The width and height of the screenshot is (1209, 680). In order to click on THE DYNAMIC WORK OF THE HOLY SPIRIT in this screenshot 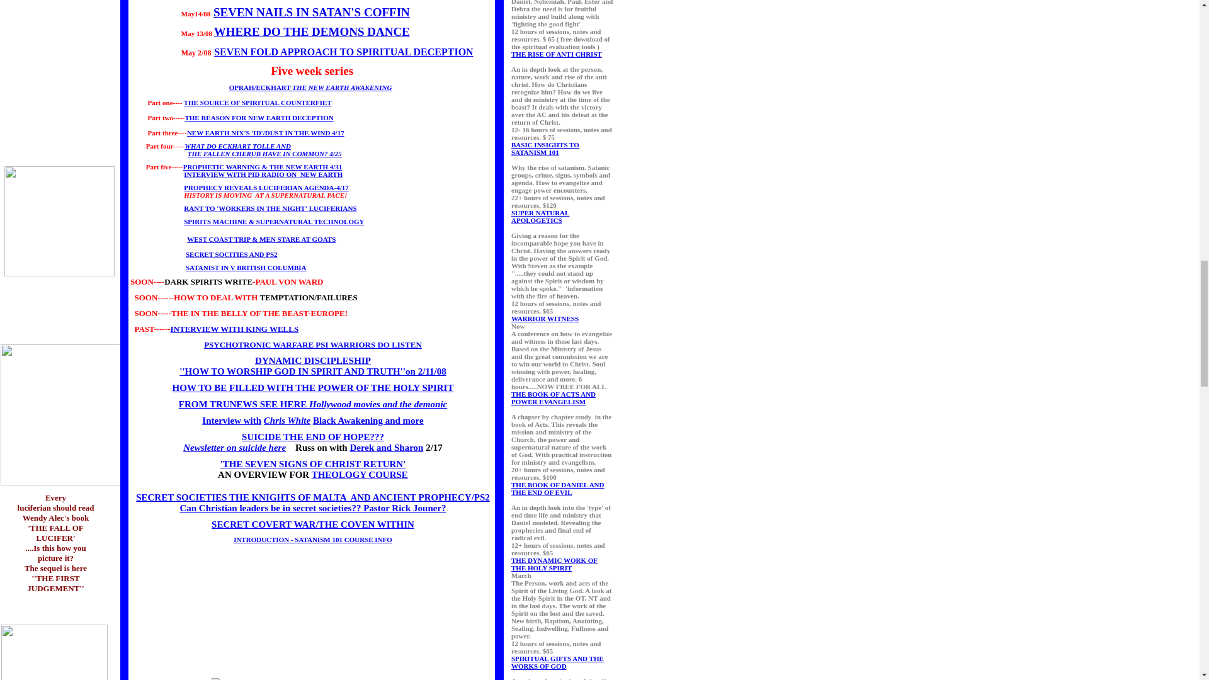, I will do `click(554, 564)`.